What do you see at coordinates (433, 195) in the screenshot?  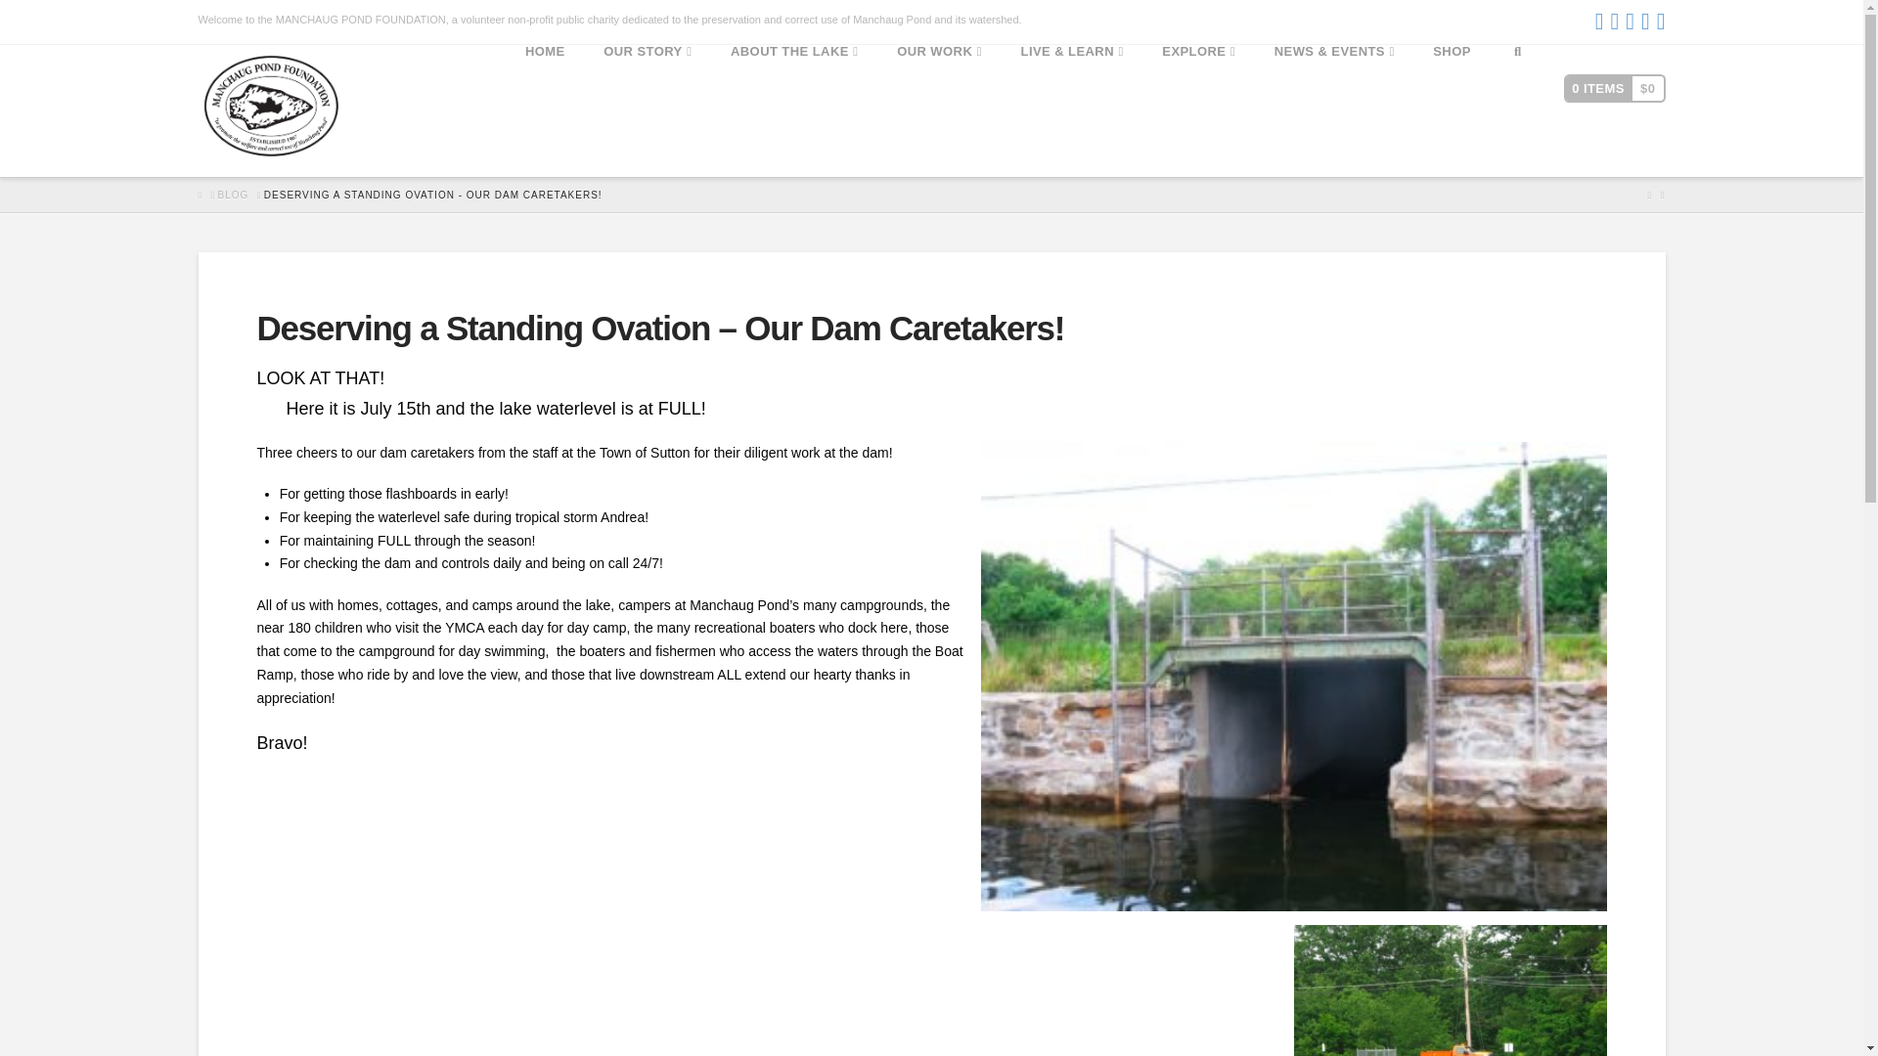 I see `You Are Here` at bounding box center [433, 195].